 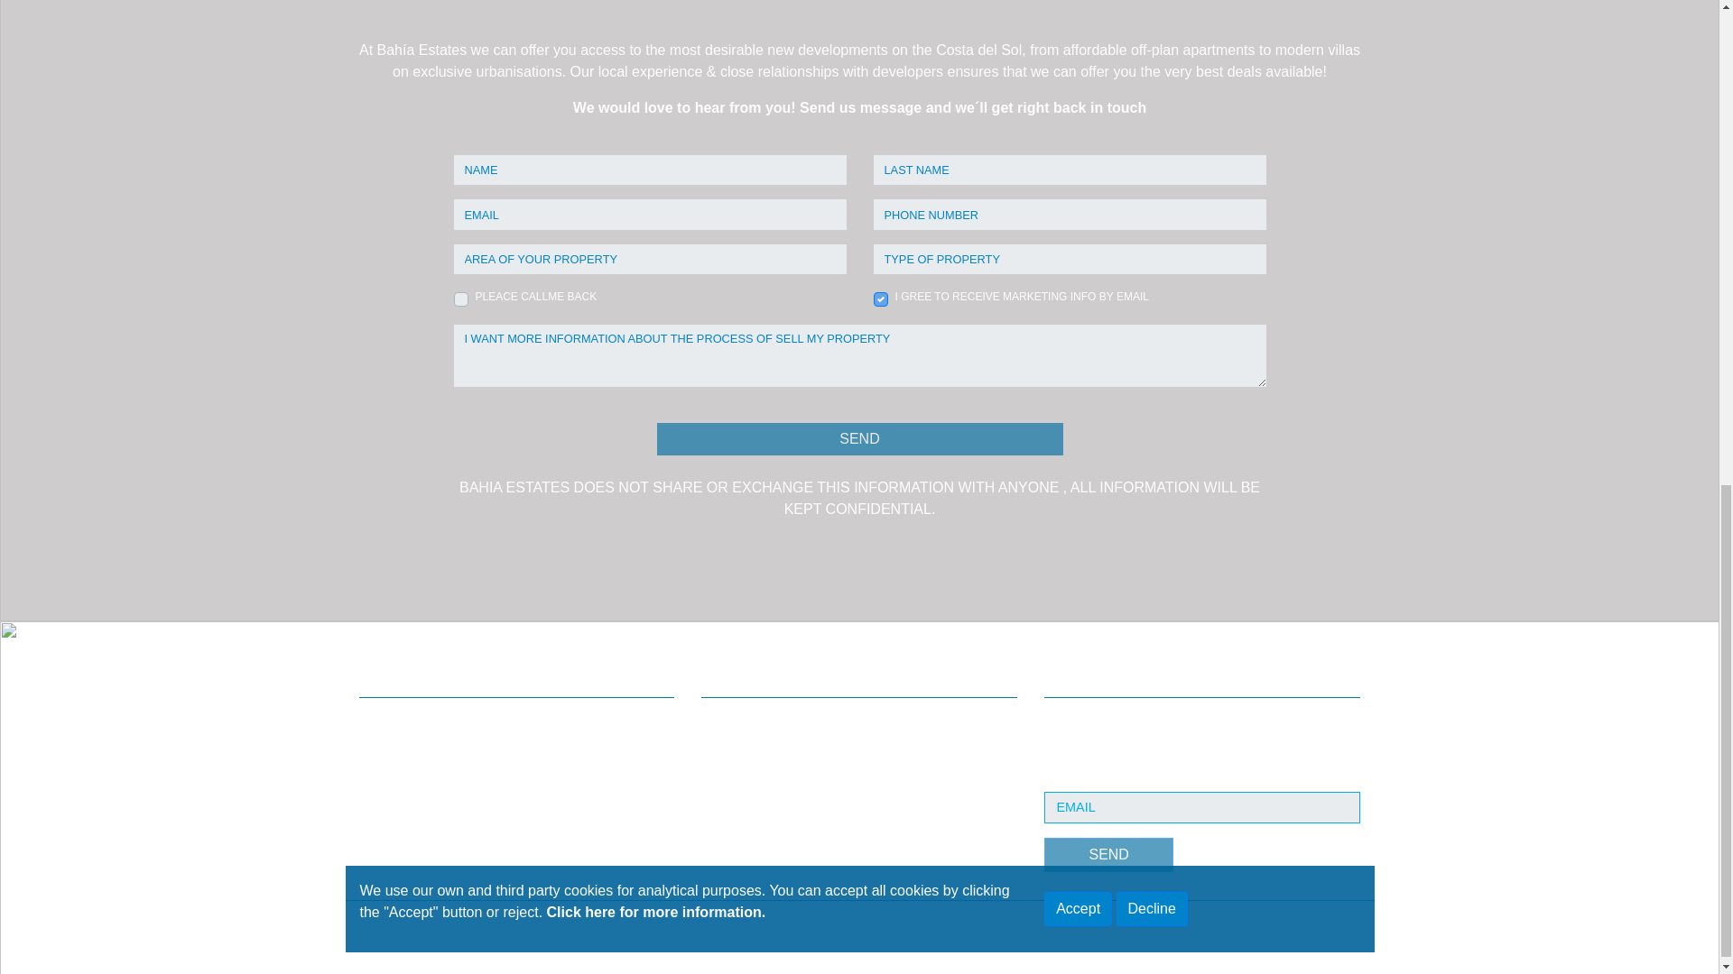 What do you see at coordinates (403, 789) in the screenshot?
I see `MARBELLA EAST` at bounding box center [403, 789].